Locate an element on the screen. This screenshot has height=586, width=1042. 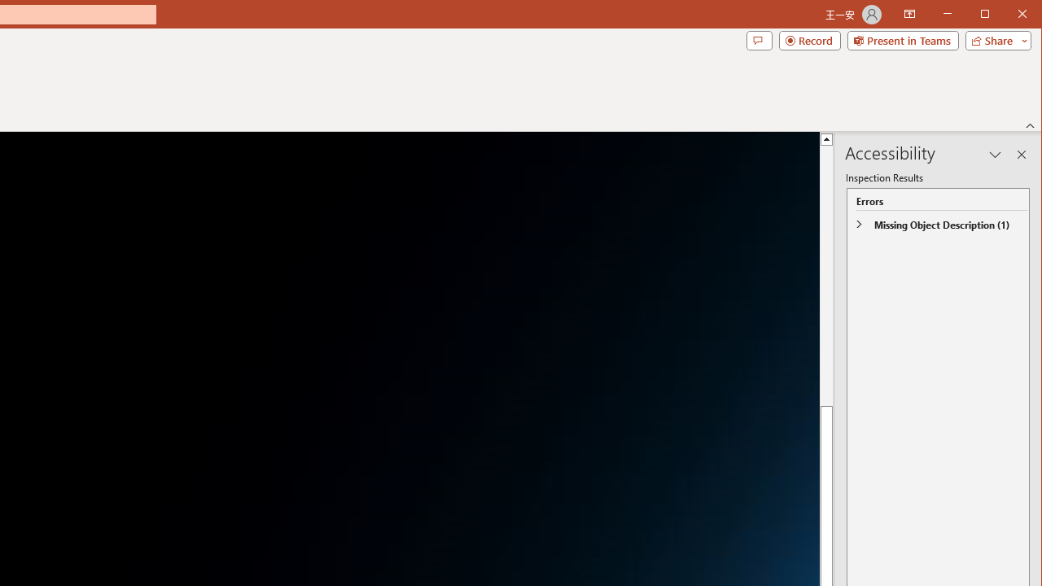
Maximize is located at coordinates (1008, 15).